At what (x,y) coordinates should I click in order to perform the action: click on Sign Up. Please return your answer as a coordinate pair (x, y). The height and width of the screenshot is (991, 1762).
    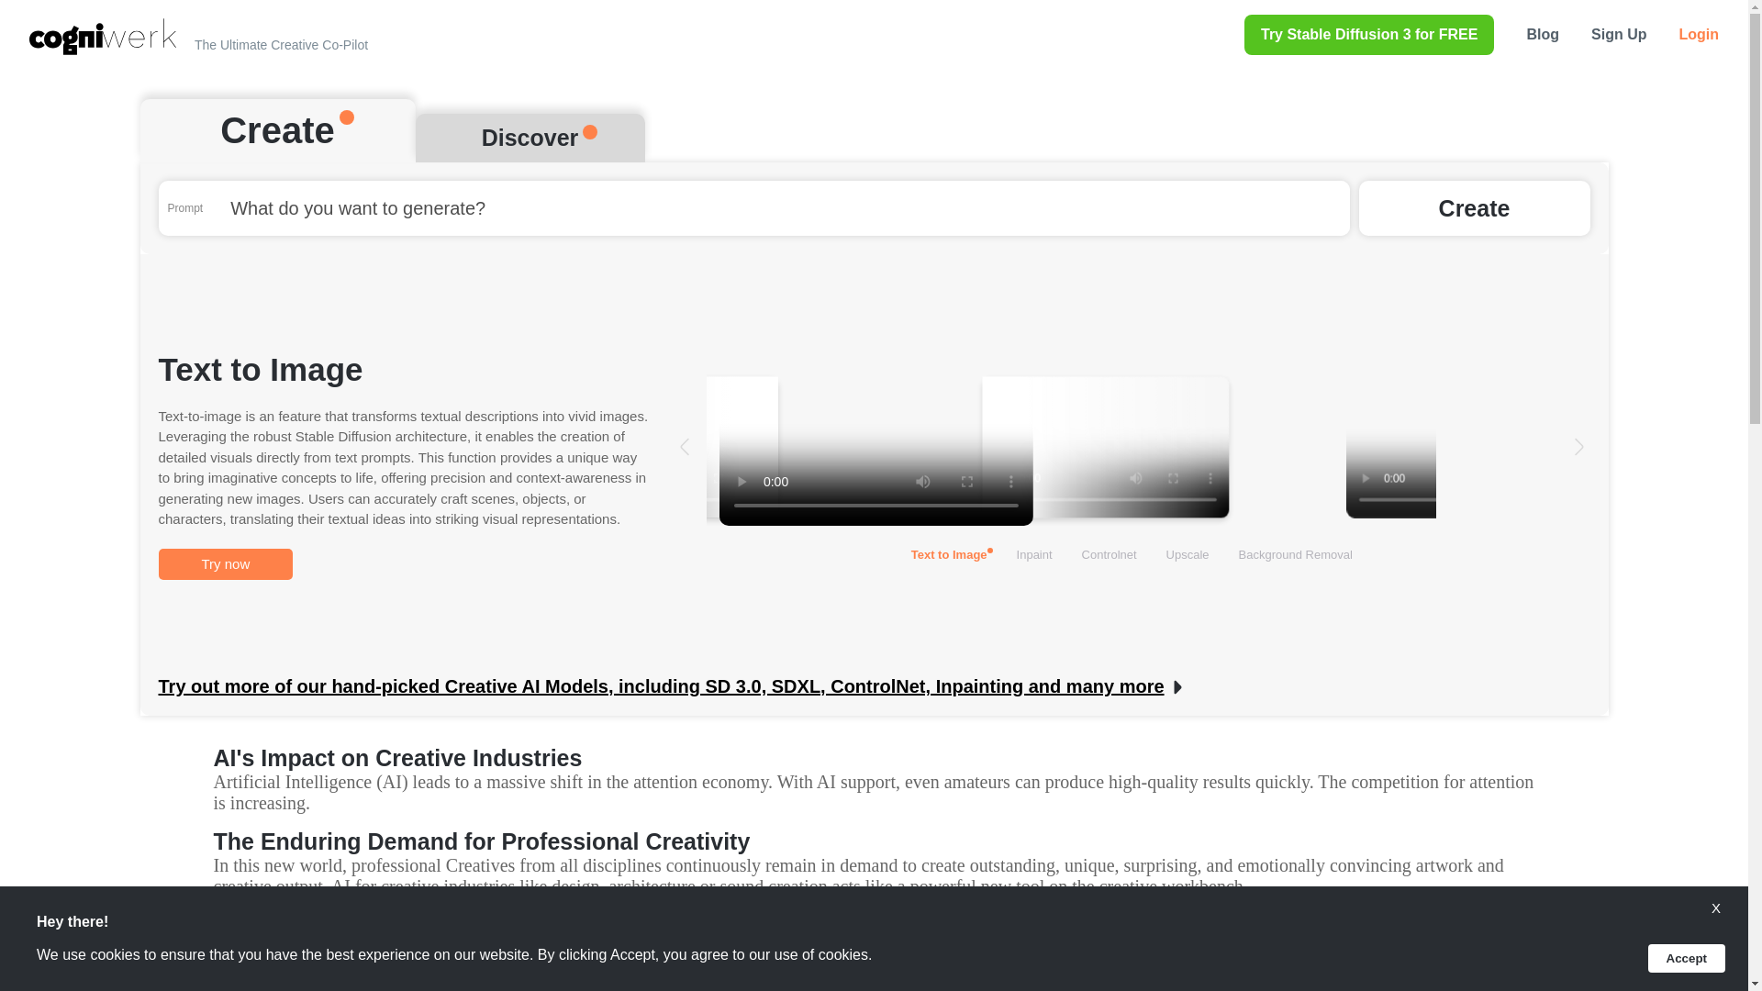
    Looking at the image, I should click on (1618, 34).